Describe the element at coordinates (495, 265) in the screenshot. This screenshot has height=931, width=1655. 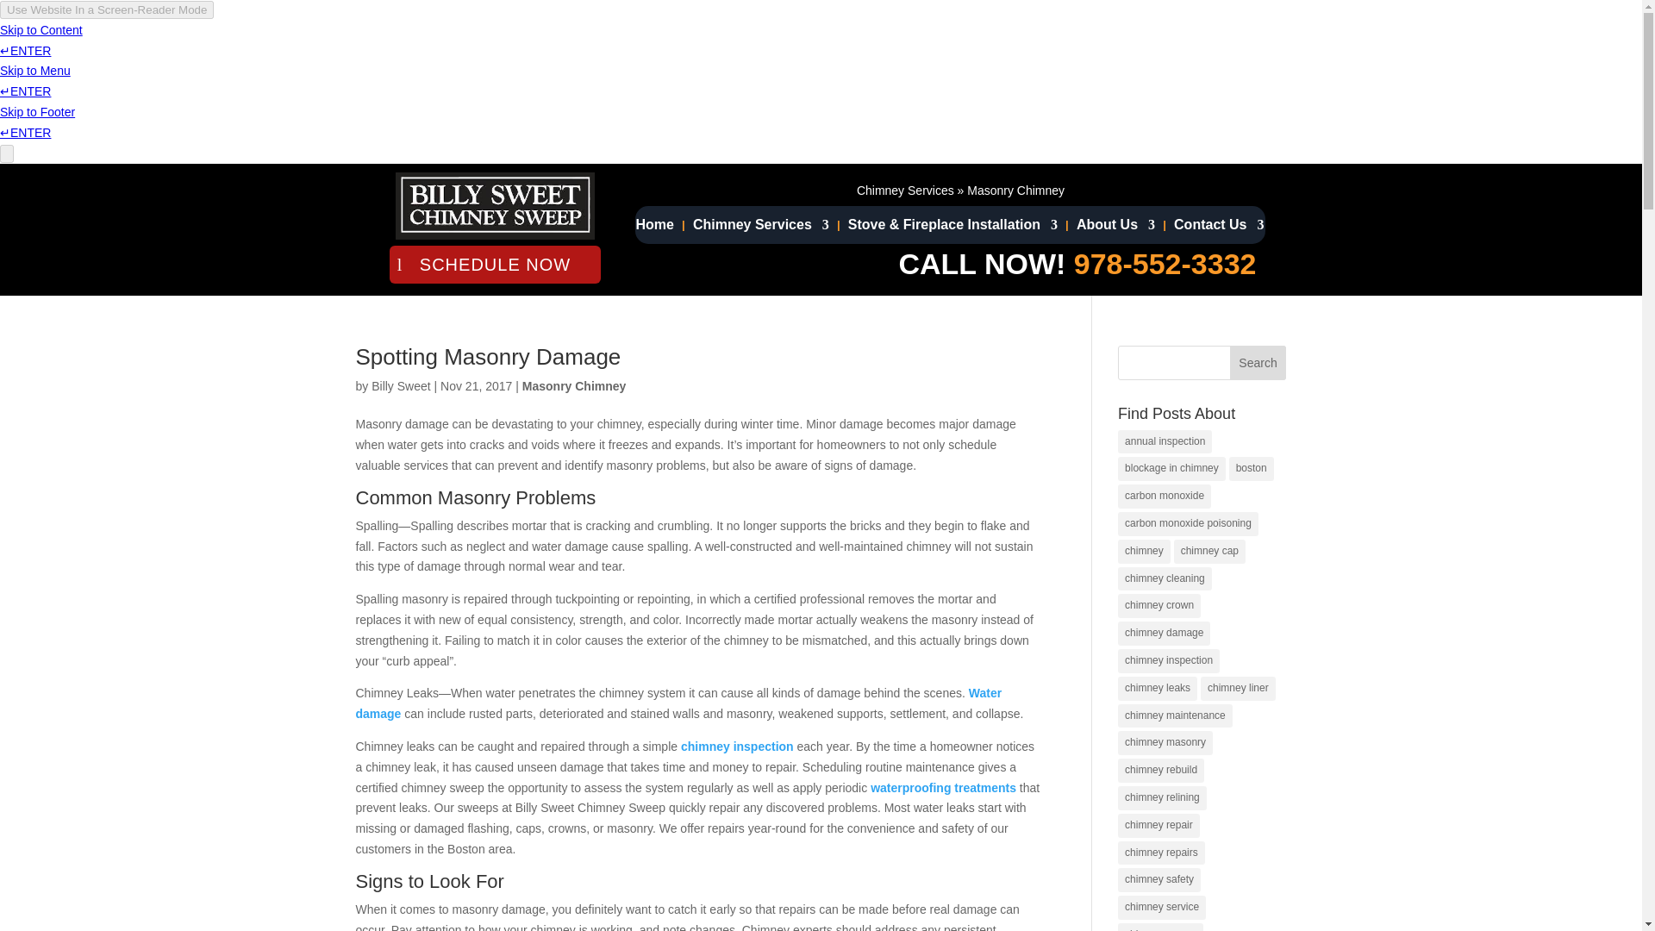
I see `SCHEDULE NOW` at that location.